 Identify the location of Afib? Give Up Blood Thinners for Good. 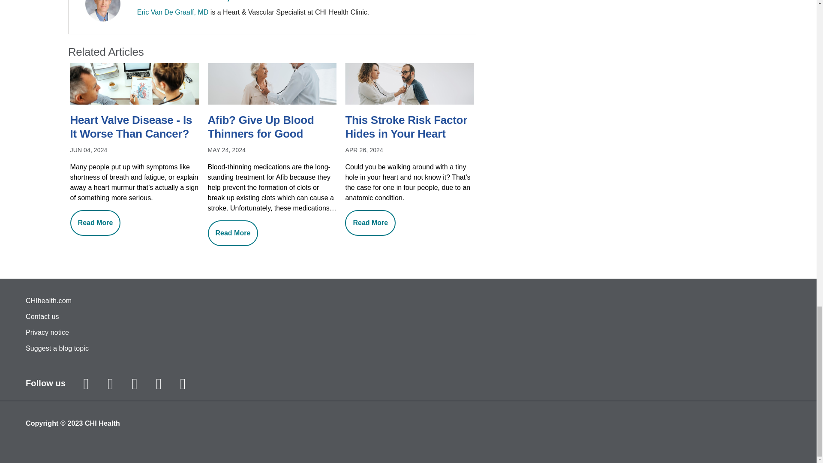
(272, 128).